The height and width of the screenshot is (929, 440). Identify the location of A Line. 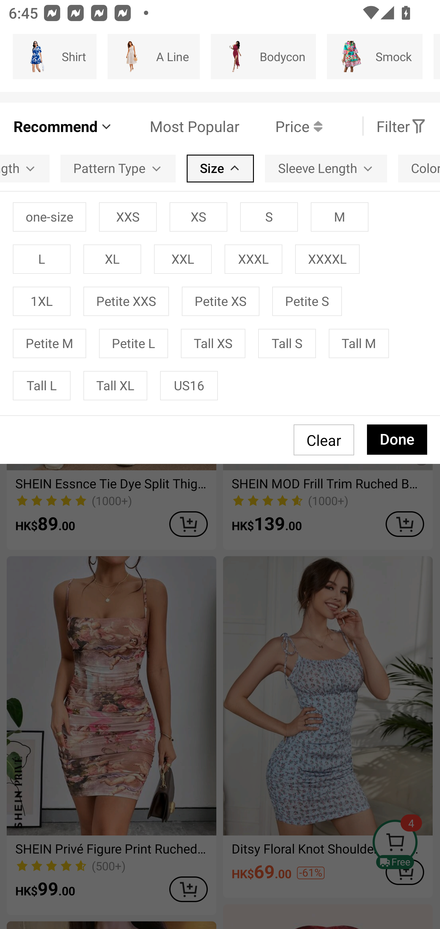
(153, 57).